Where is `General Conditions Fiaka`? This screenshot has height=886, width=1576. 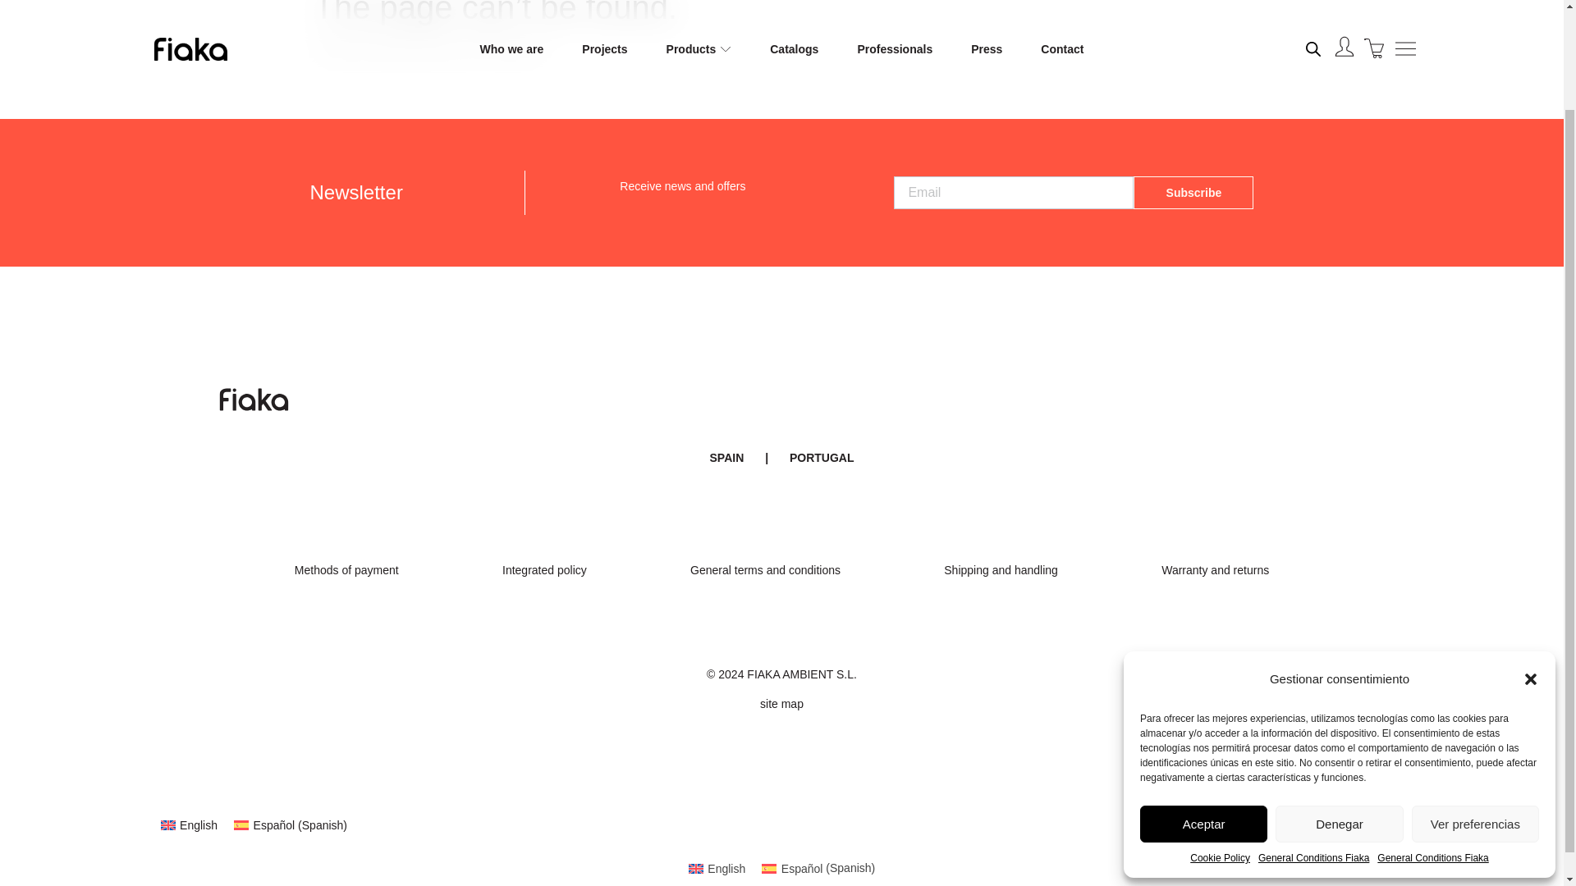
General Conditions Fiaka is located at coordinates (1432, 740).